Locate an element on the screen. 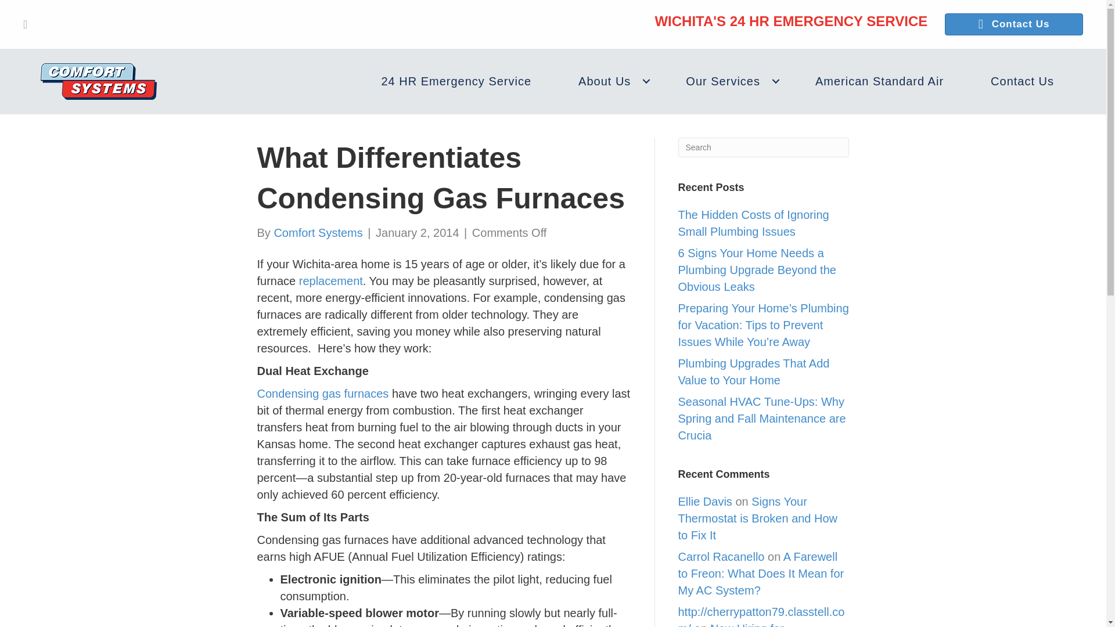 This screenshot has width=1115, height=627. The Hidden Costs of Ignoring Small Plumbing Issues is located at coordinates (754, 223).